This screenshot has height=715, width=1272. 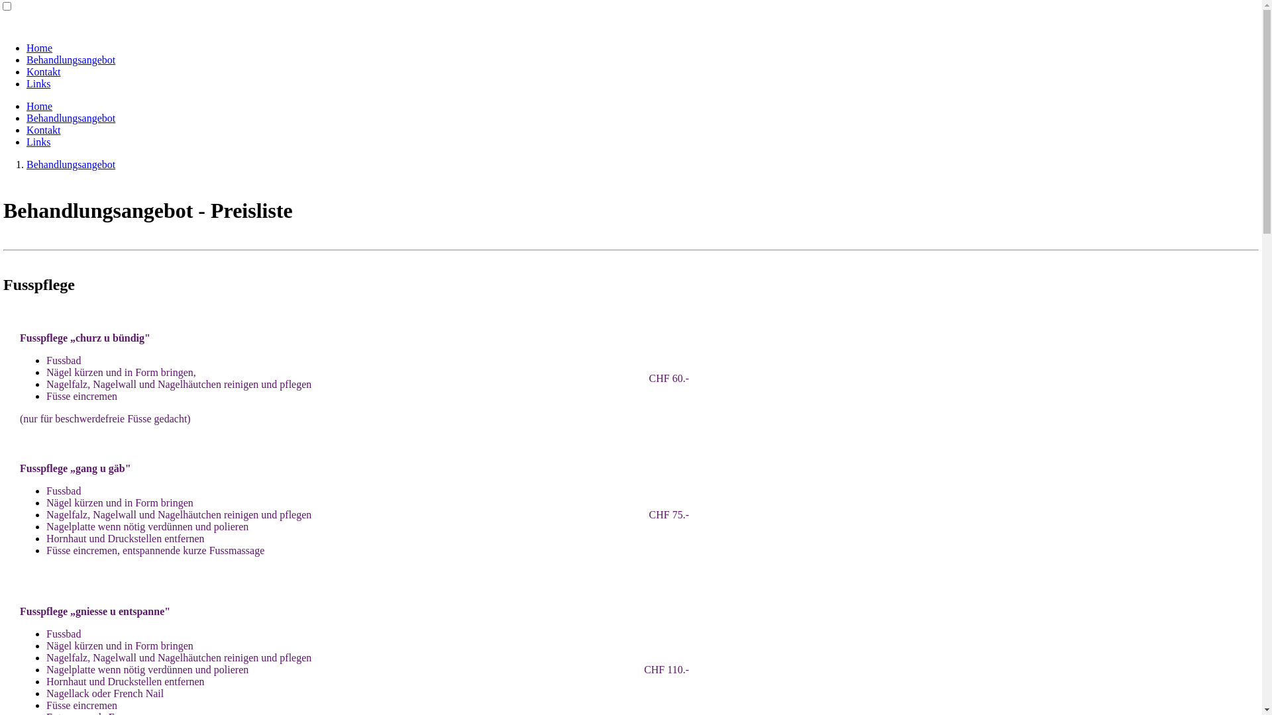 What do you see at coordinates (71, 164) in the screenshot?
I see `Behandlungsangebot` at bounding box center [71, 164].